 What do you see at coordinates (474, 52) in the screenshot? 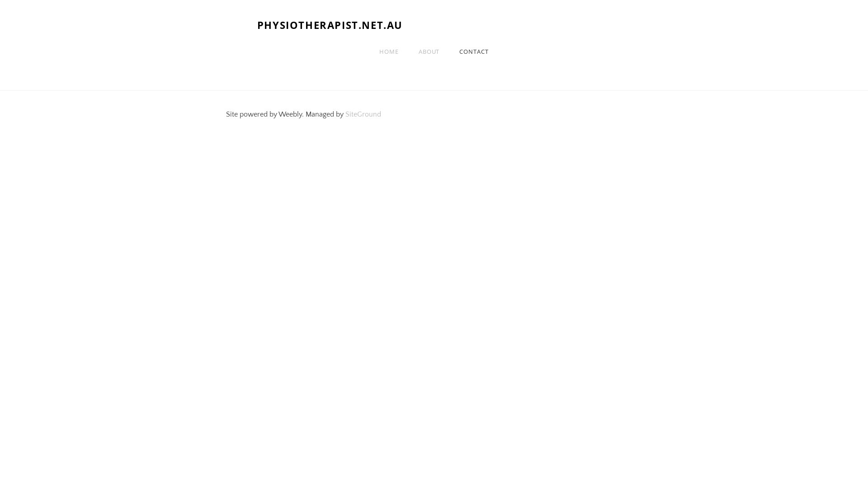
I see `CONTACT` at bounding box center [474, 52].